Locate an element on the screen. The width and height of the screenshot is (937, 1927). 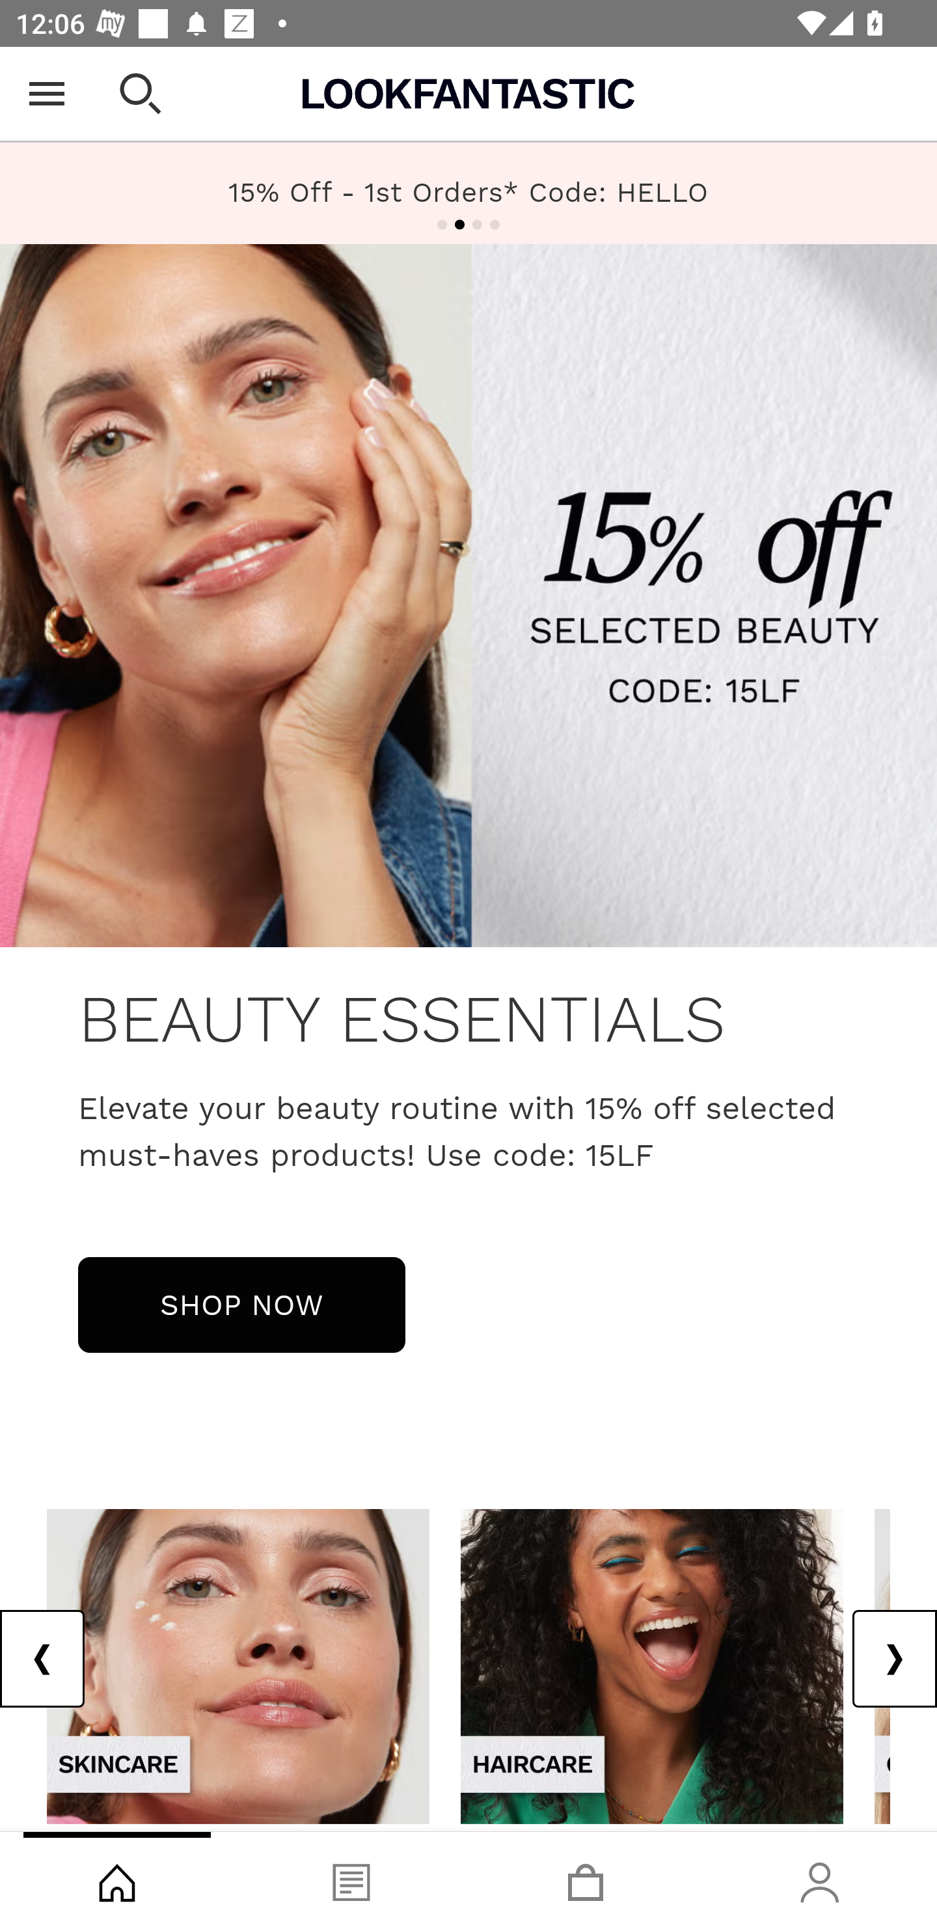
Blog, tab, 2 of 4 is located at coordinates (351, 1879).